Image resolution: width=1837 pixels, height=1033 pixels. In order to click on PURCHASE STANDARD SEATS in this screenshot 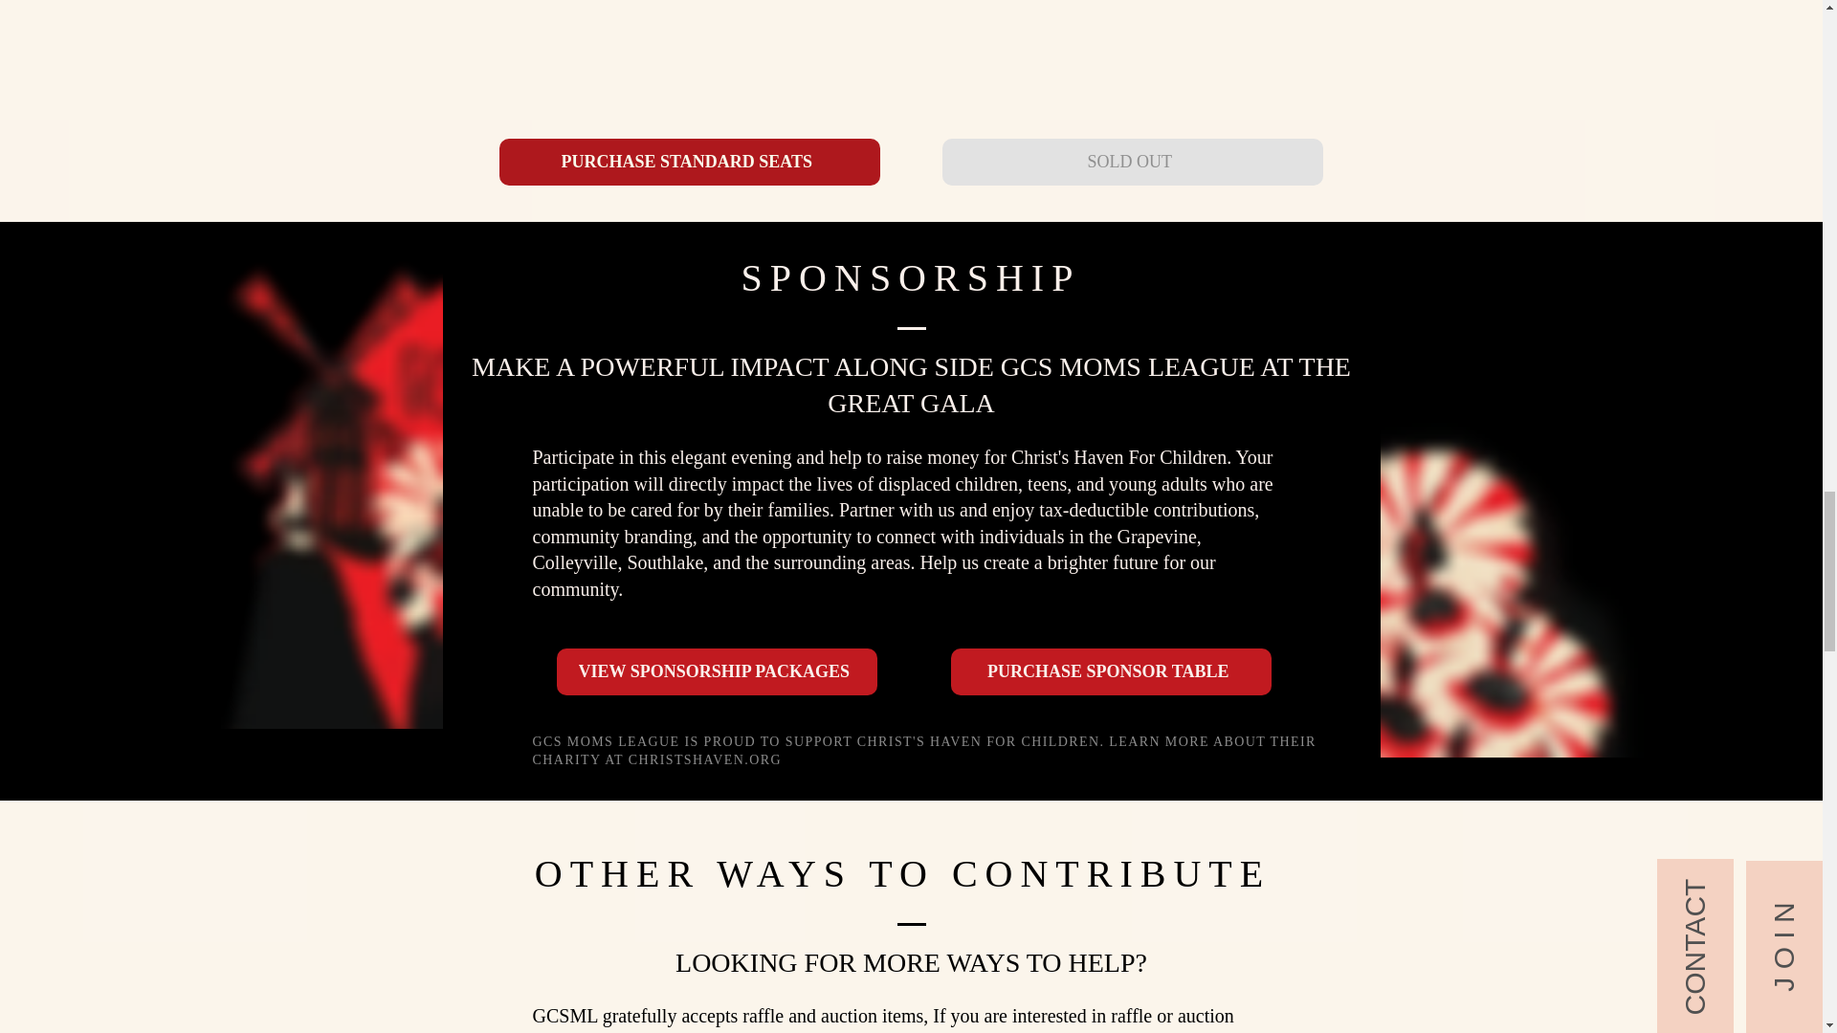, I will do `click(689, 162)`.